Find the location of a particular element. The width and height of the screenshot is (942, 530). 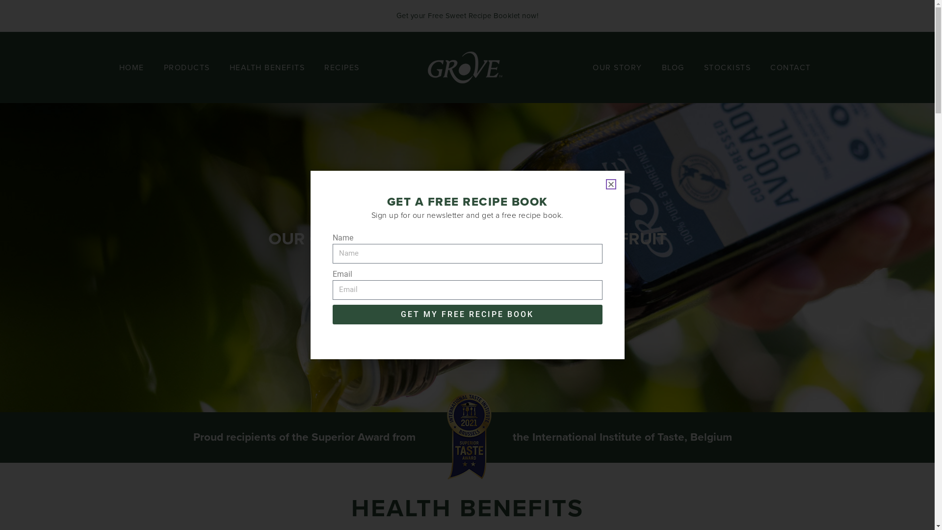

Get your Free Sweet Recipe Booklet now! is located at coordinates (468, 16).